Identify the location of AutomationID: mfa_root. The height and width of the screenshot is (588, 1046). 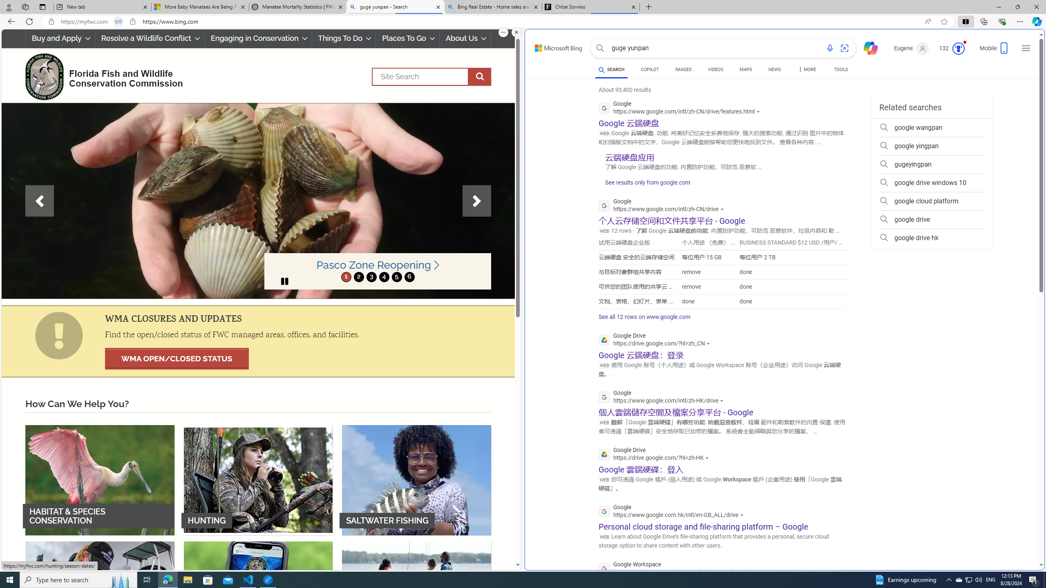
(1010, 541).